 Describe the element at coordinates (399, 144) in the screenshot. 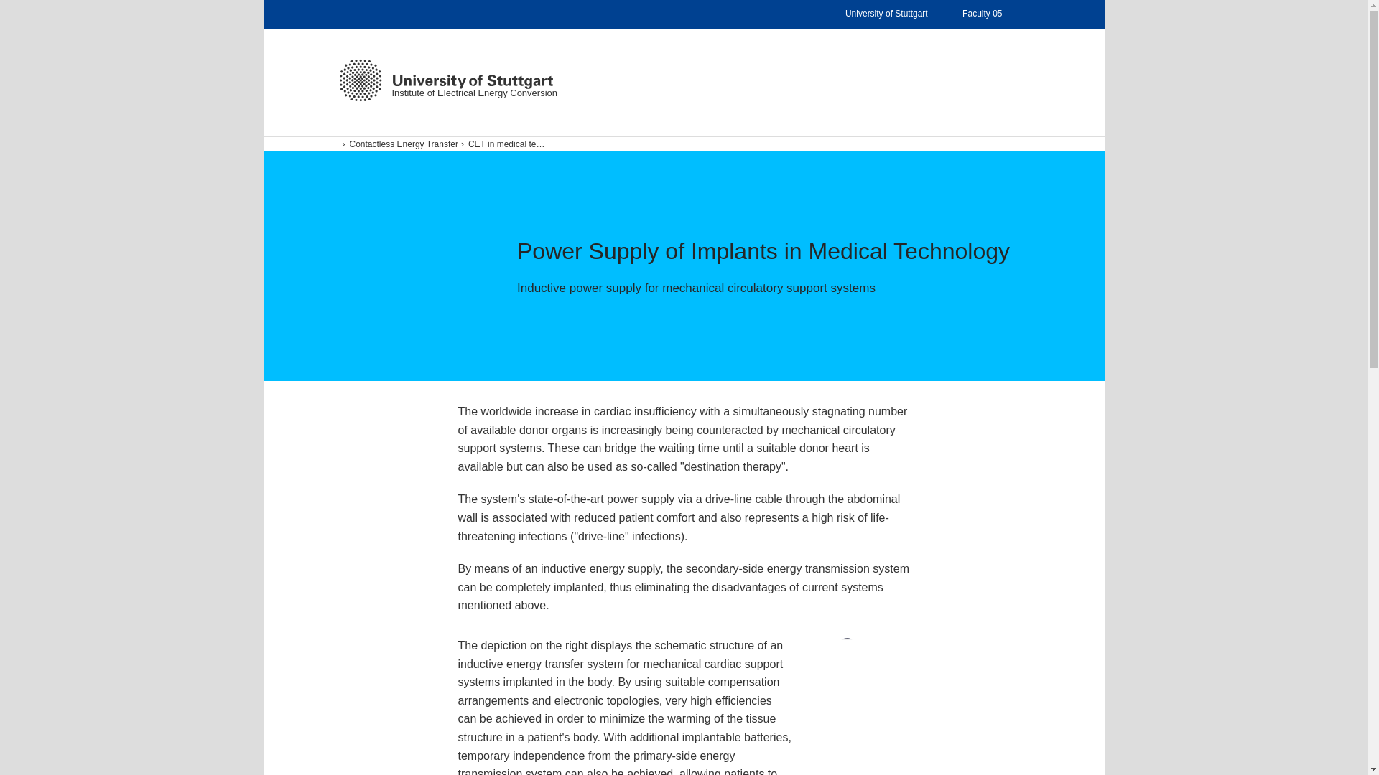

I see `Contactless Energy Transfer` at that location.